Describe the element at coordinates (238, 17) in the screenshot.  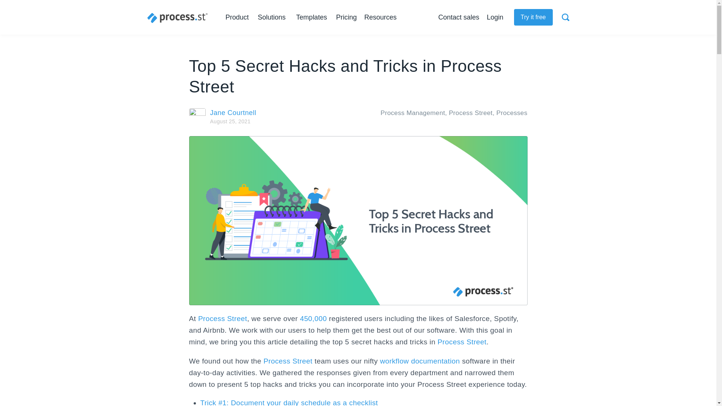
I see `Product` at that location.